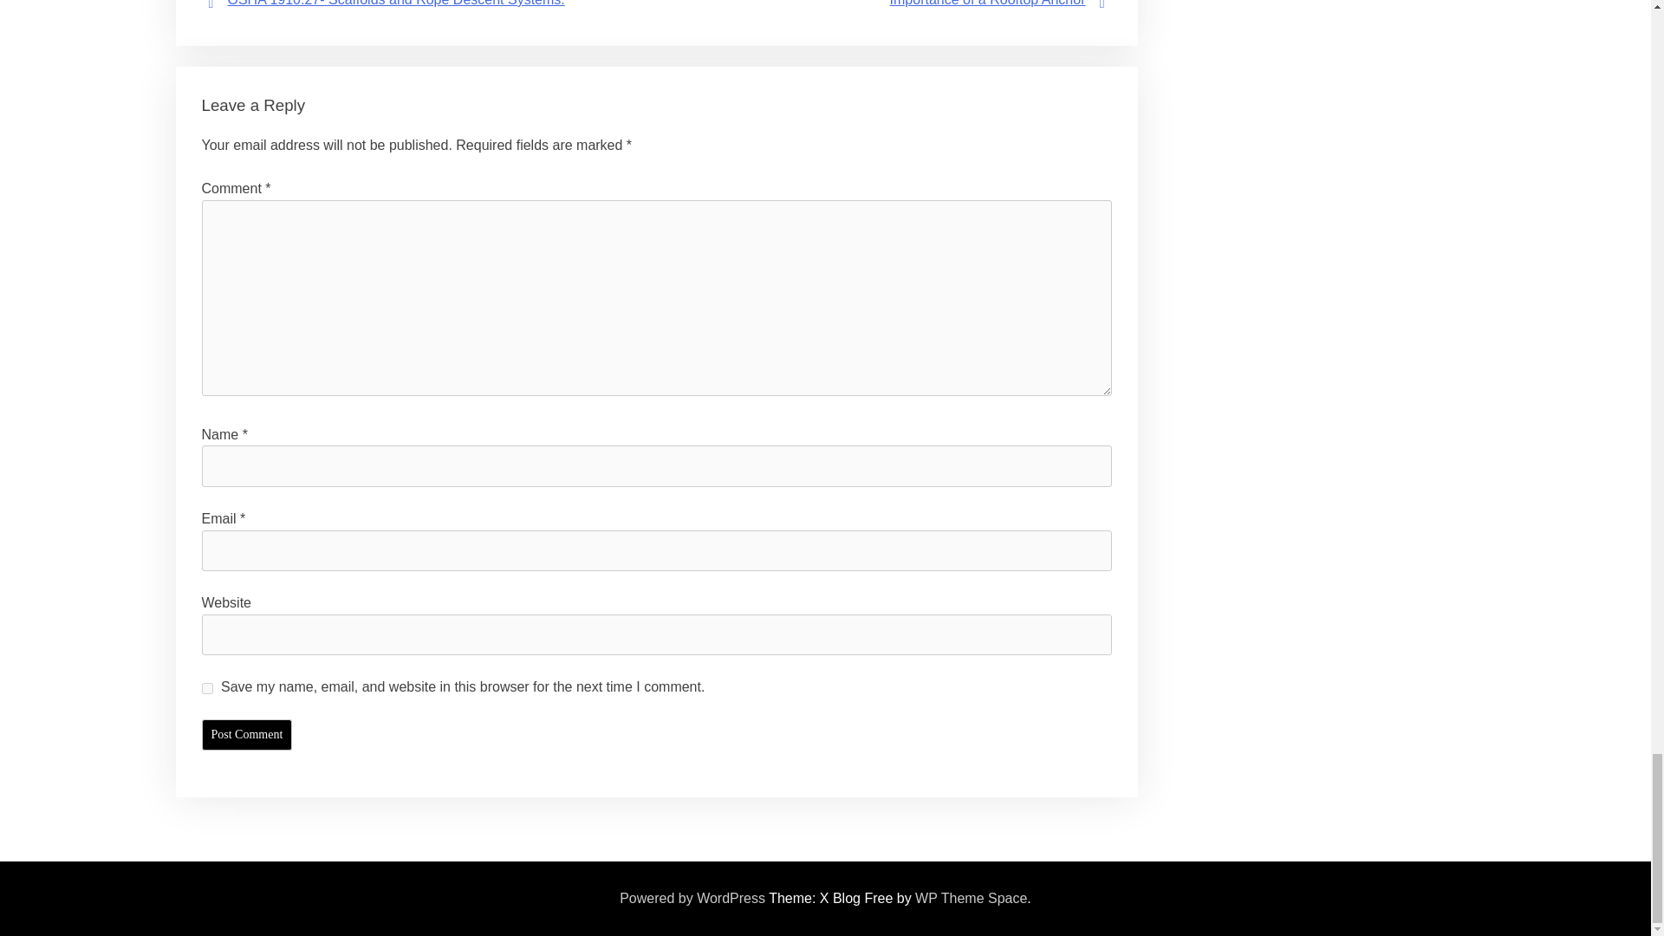  What do you see at coordinates (206, 688) in the screenshot?
I see `yes` at bounding box center [206, 688].